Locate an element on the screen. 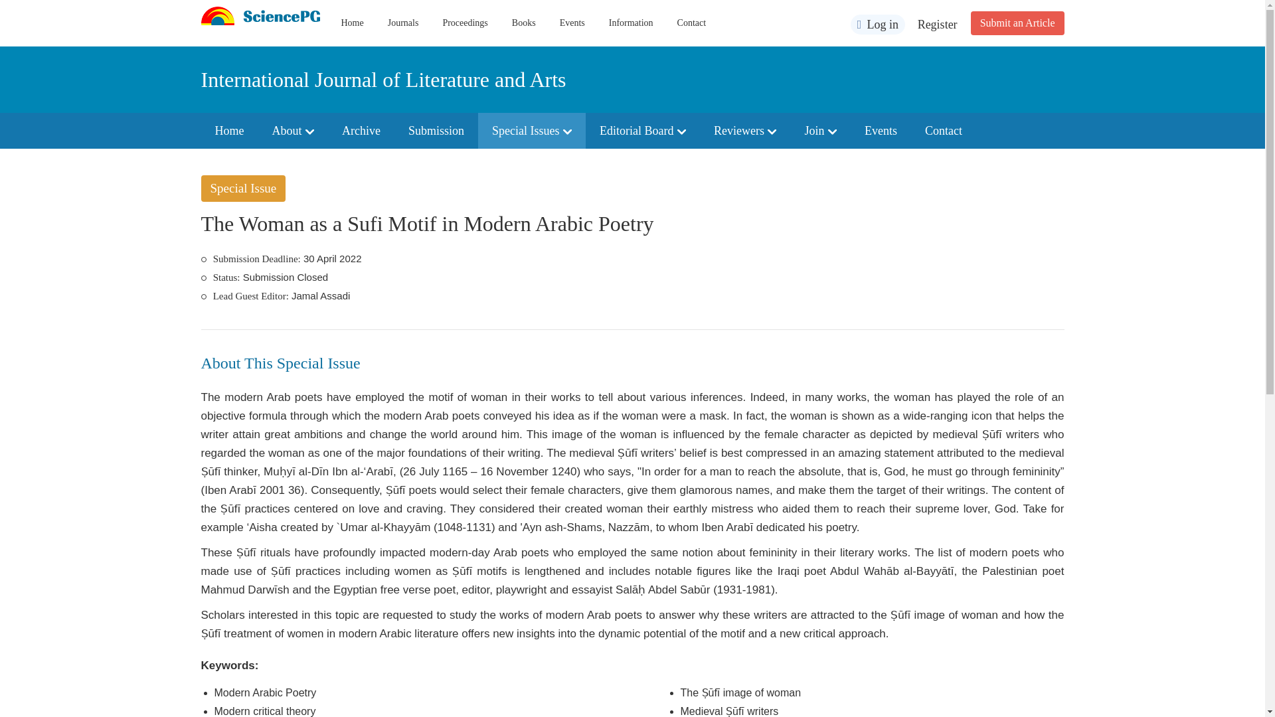 The image size is (1275, 717). Information is located at coordinates (631, 23).